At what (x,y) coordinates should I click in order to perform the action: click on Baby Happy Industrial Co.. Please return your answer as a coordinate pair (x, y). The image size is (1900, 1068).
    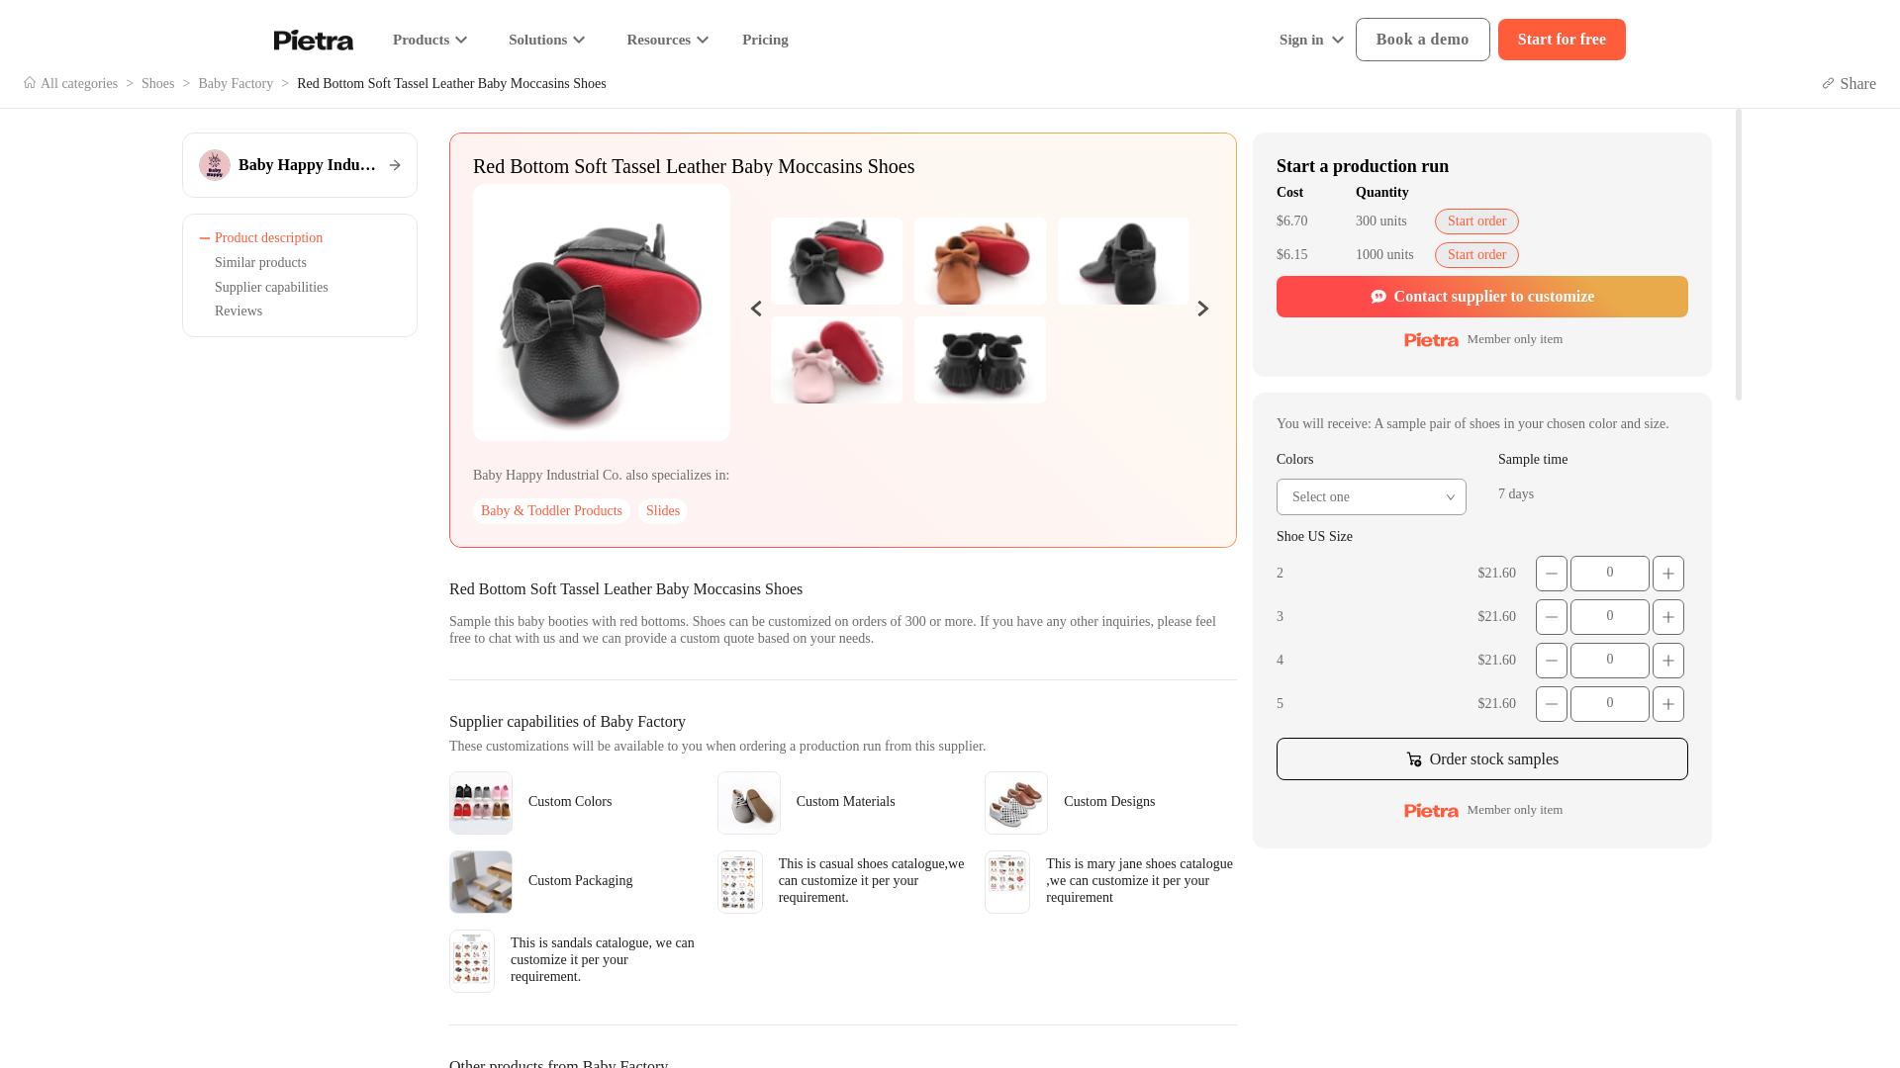
    Looking at the image, I should click on (300, 164).